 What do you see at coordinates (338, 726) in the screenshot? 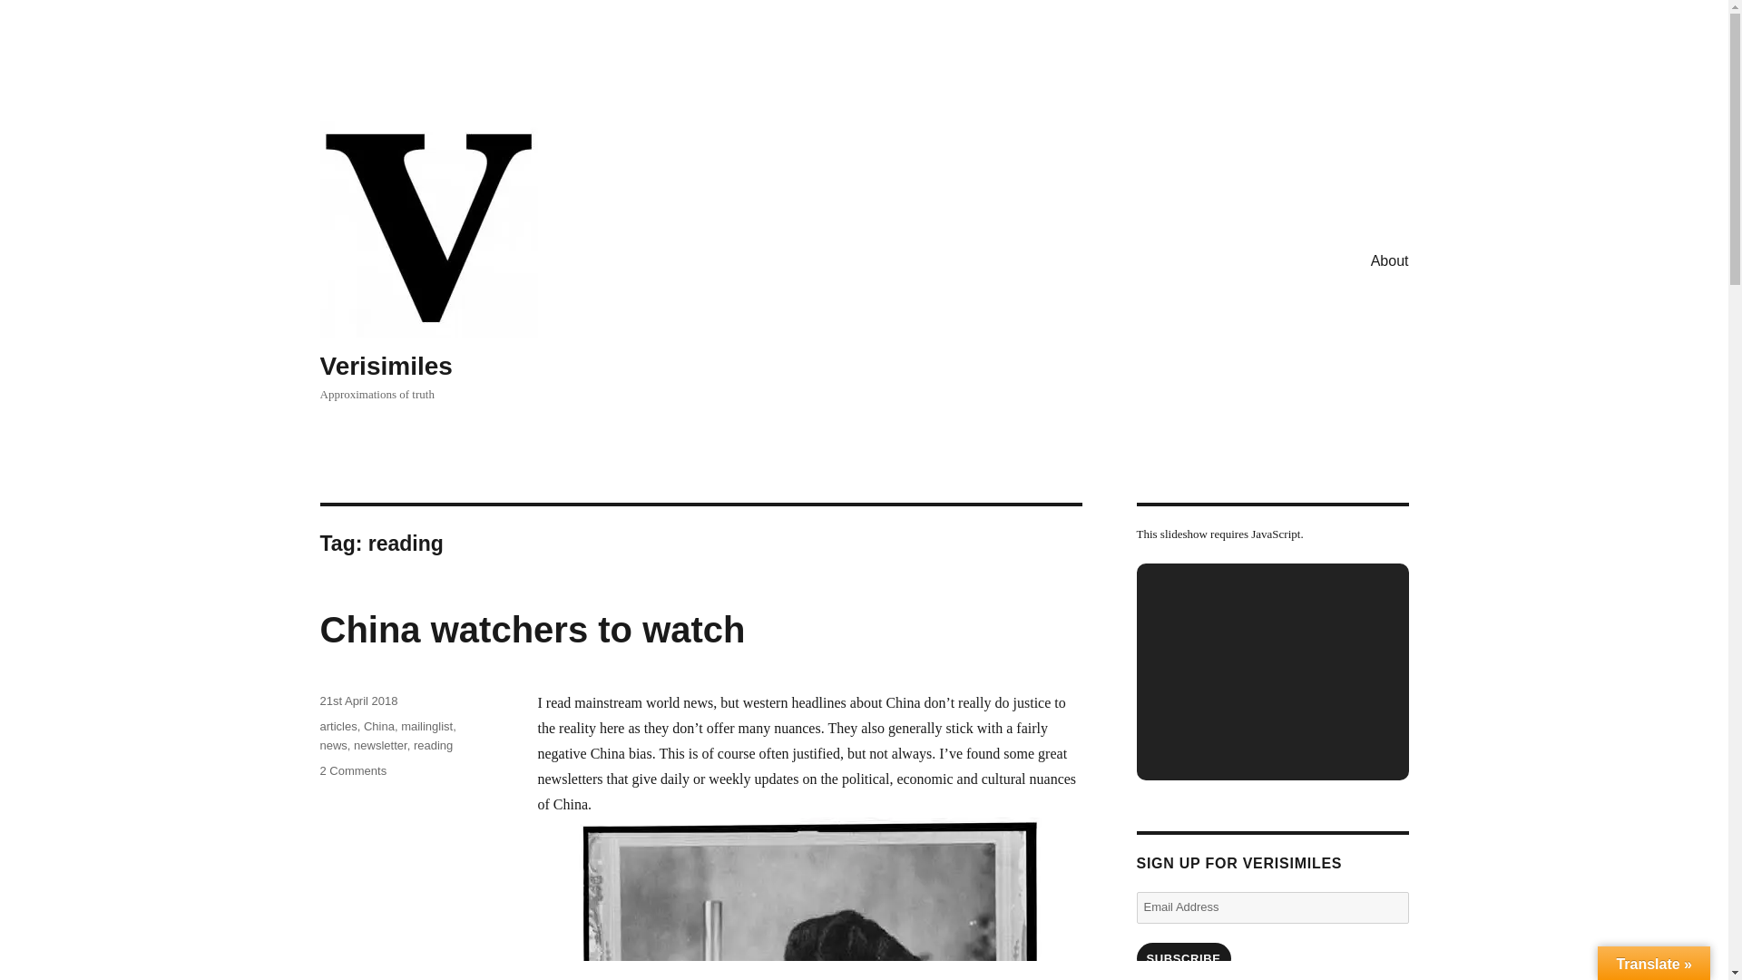
I see `China` at bounding box center [338, 726].